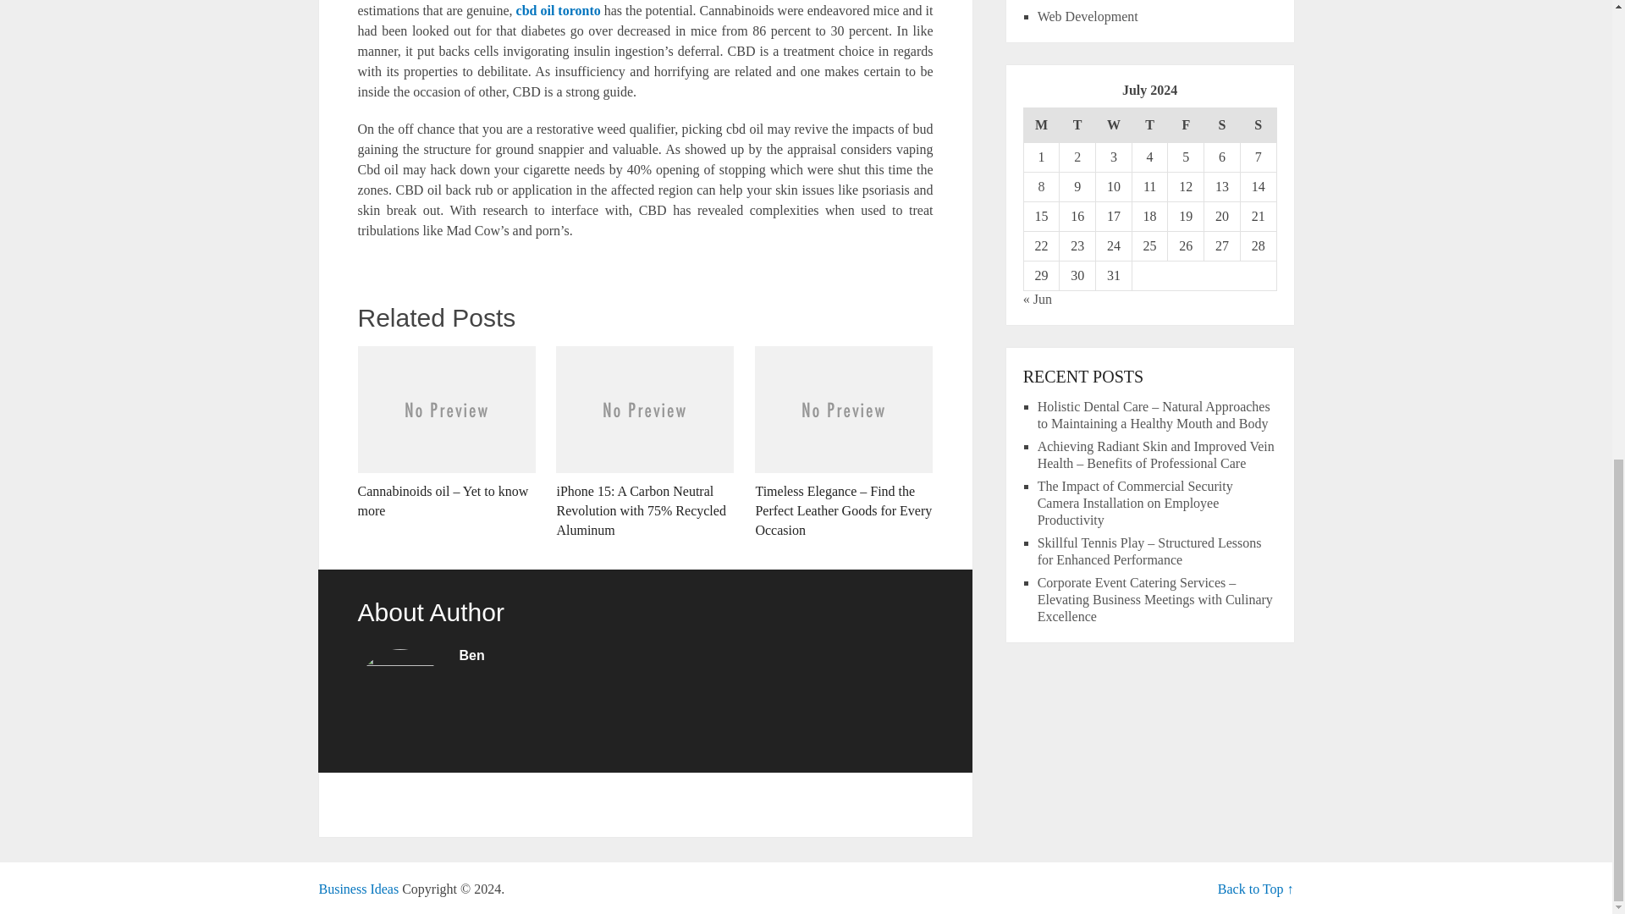  What do you see at coordinates (559, 10) in the screenshot?
I see `cbd oil toronto` at bounding box center [559, 10].